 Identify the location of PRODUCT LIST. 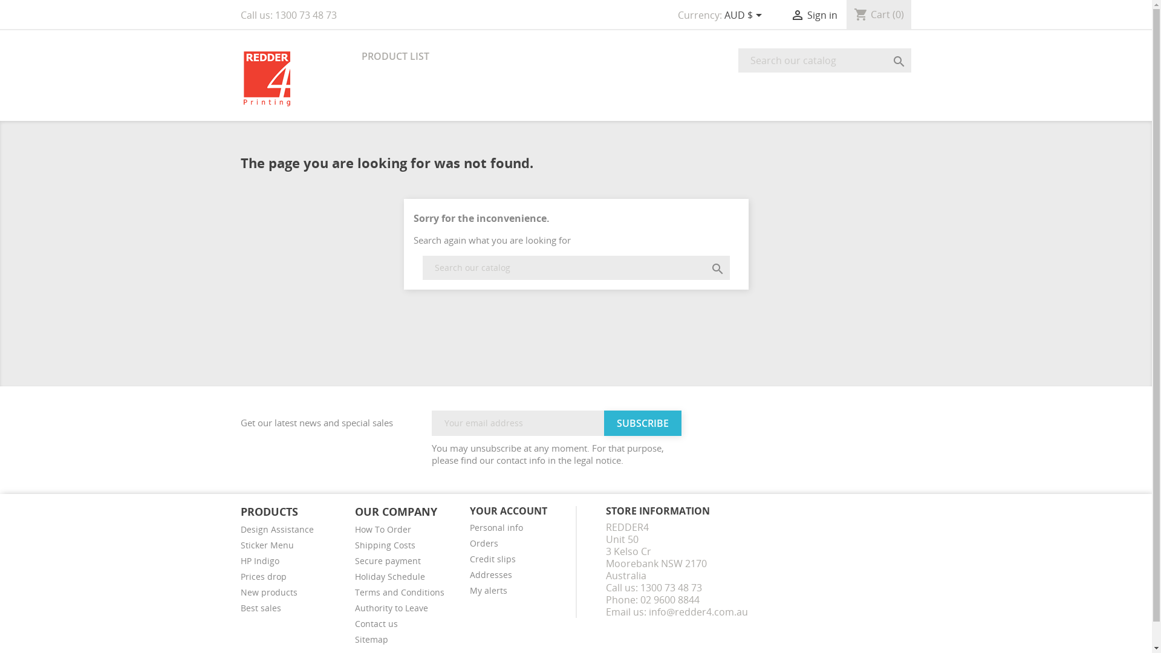
(395, 57).